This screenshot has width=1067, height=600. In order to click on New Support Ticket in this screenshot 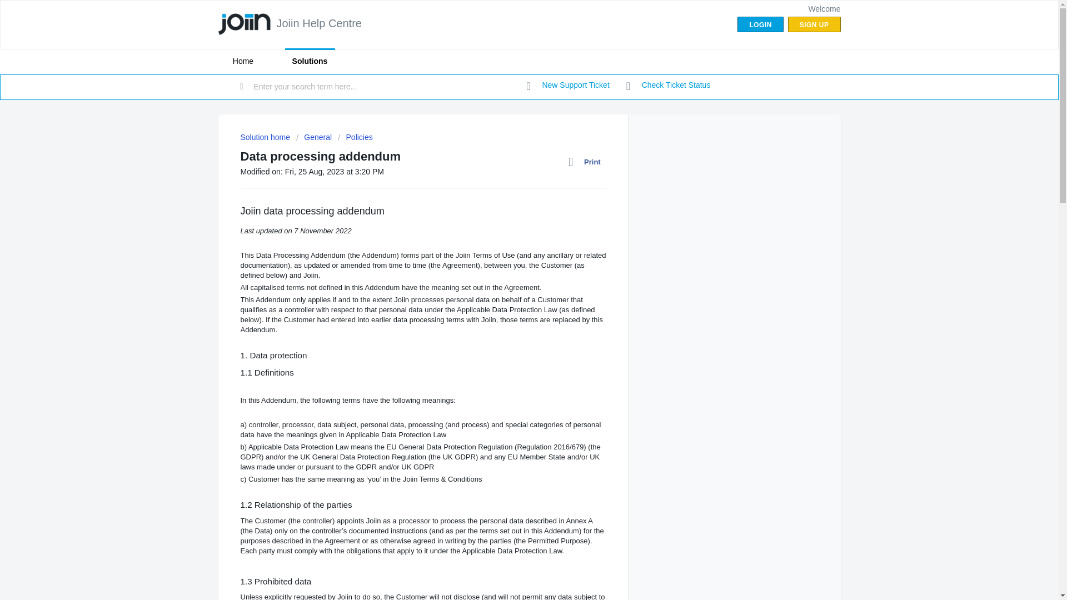, I will do `click(568, 86)`.